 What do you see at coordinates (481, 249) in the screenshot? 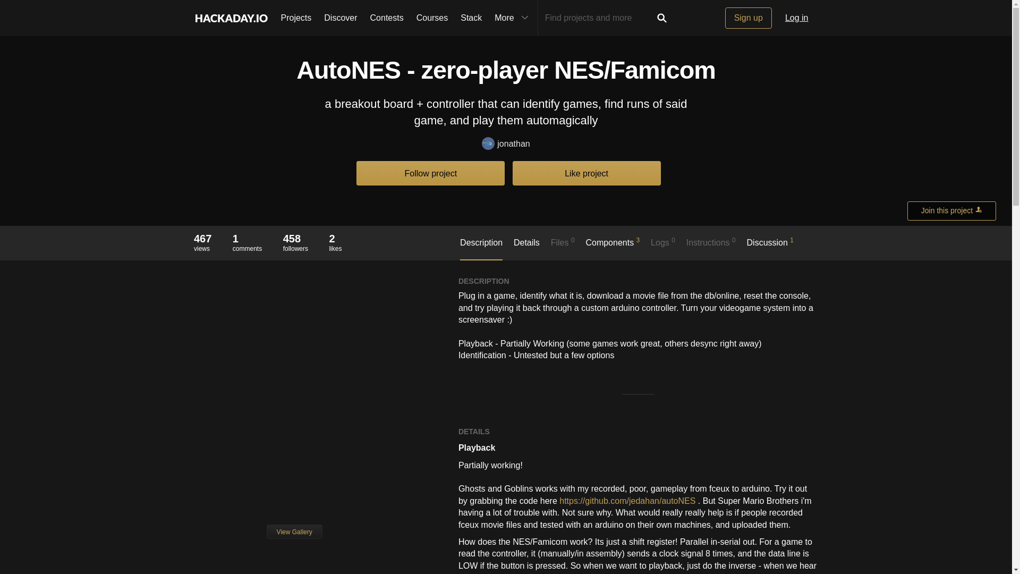
I see `Description` at bounding box center [481, 249].